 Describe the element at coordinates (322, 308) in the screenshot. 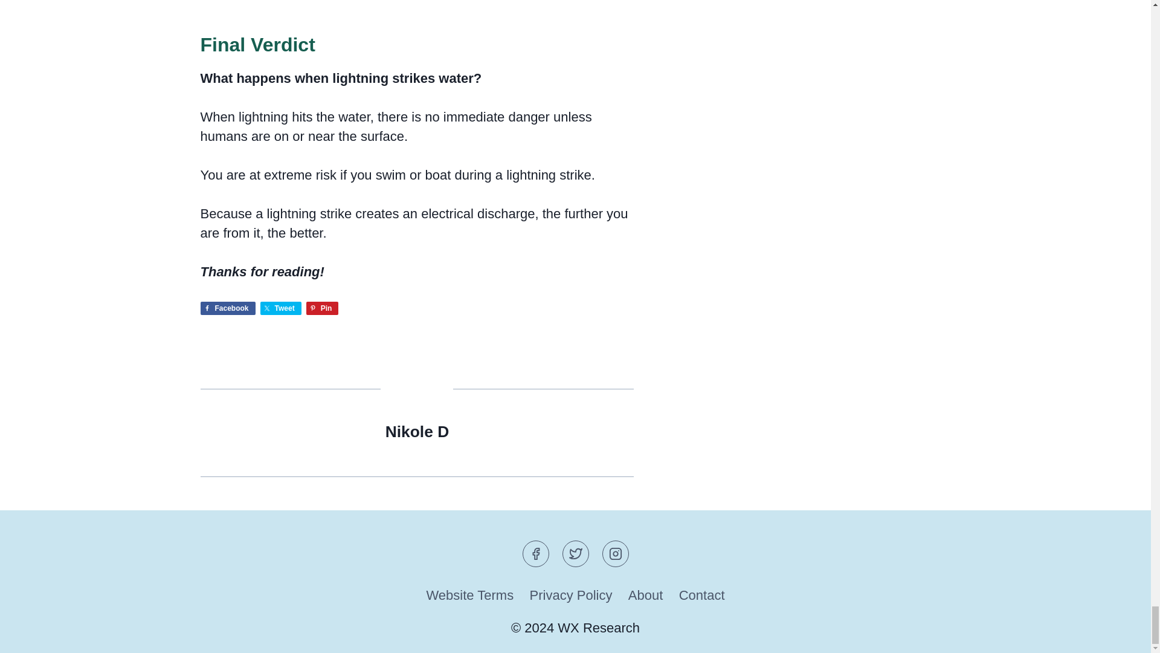

I see `Share on Pinterest` at that location.